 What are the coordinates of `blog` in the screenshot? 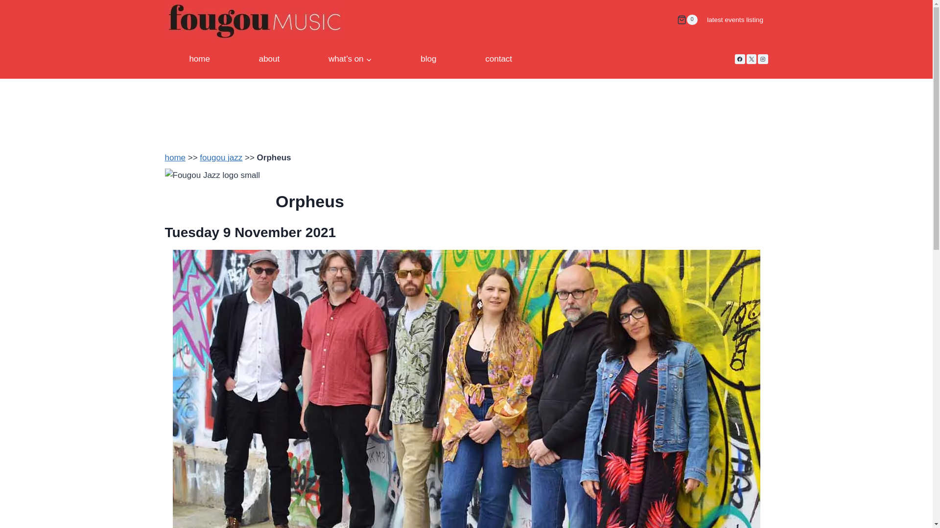 It's located at (428, 59).